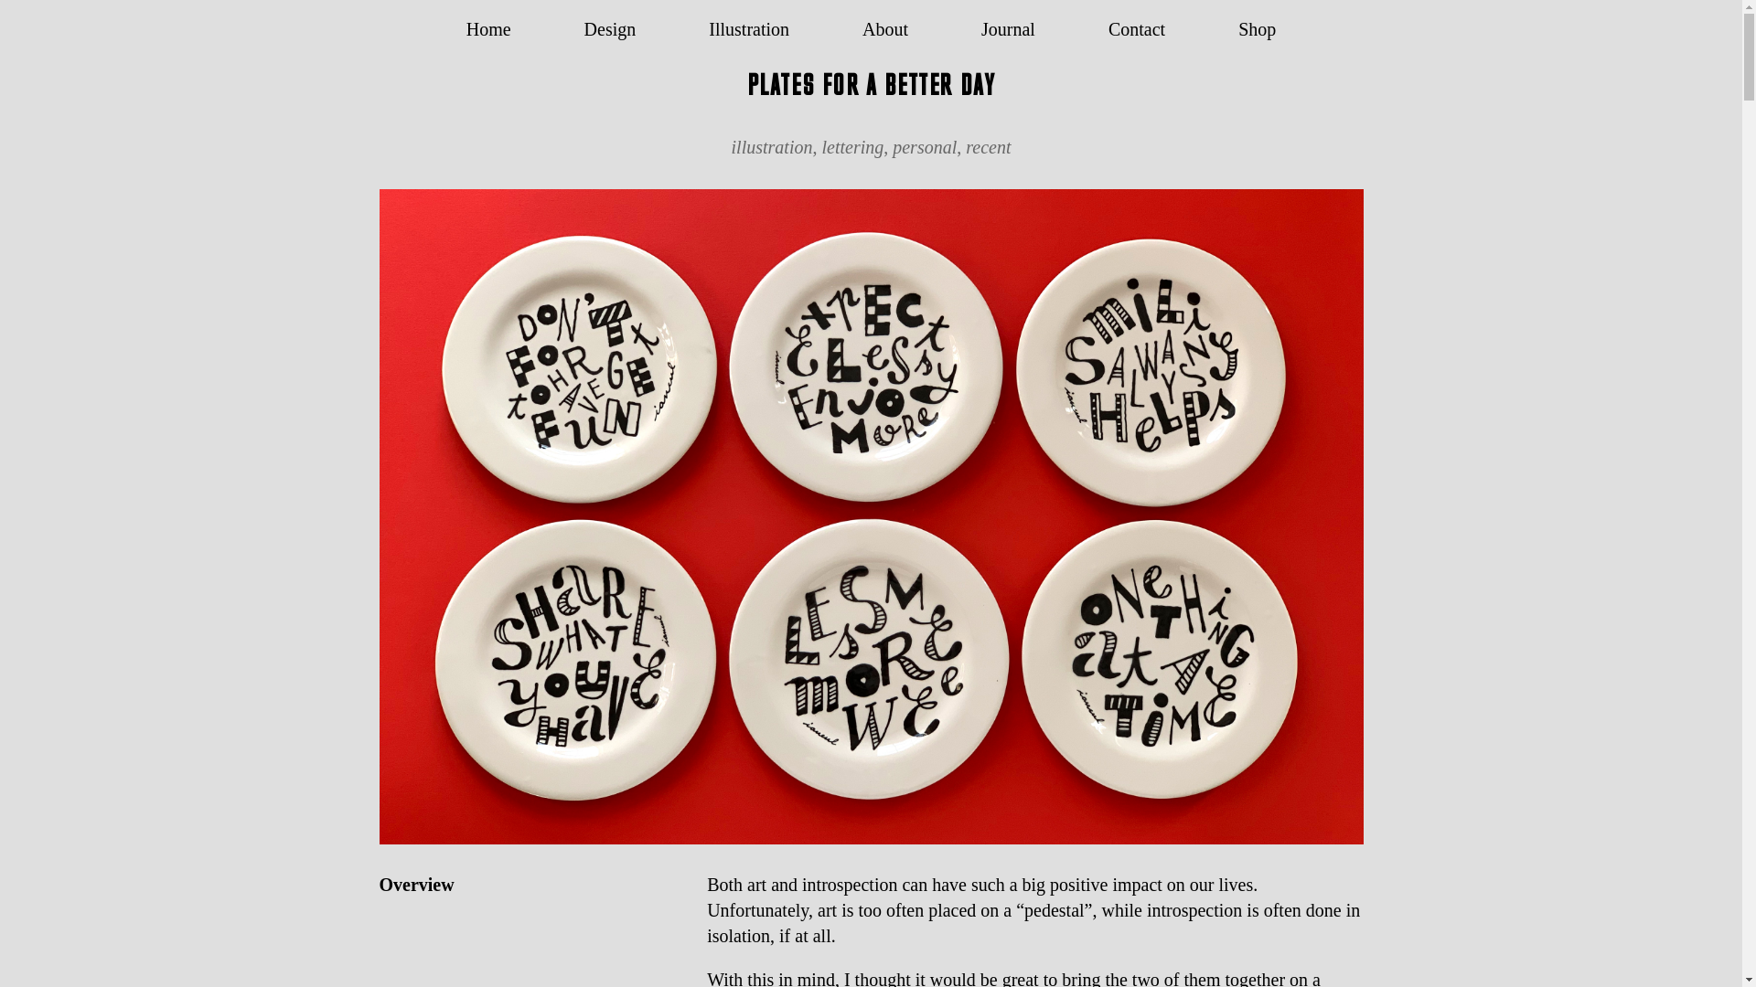  I want to click on Design, so click(610, 29).